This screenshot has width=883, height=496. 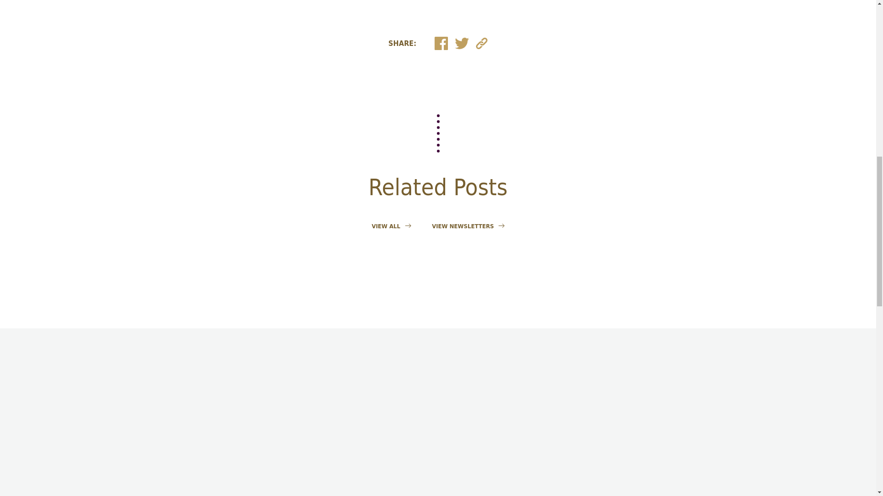 I want to click on VIEW NEWSLETTERS, so click(x=468, y=226).